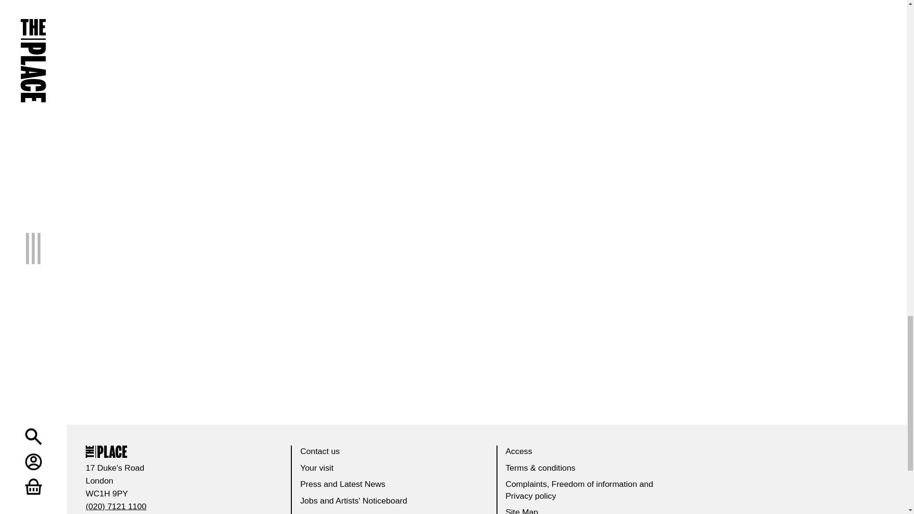 Image resolution: width=914 pixels, height=514 pixels. What do you see at coordinates (579, 489) in the screenshot?
I see `Complaints, Freedom of information and Privacy policy` at bounding box center [579, 489].